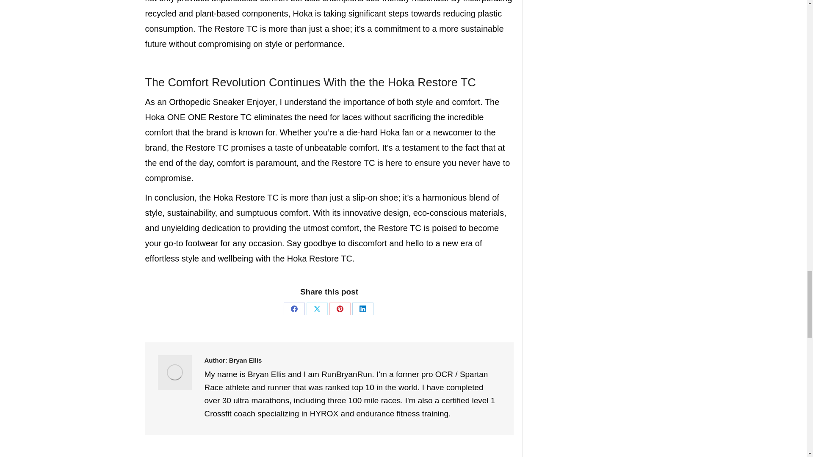 This screenshot has width=813, height=457. I want to click on LinkedIn, so click(362, 309).